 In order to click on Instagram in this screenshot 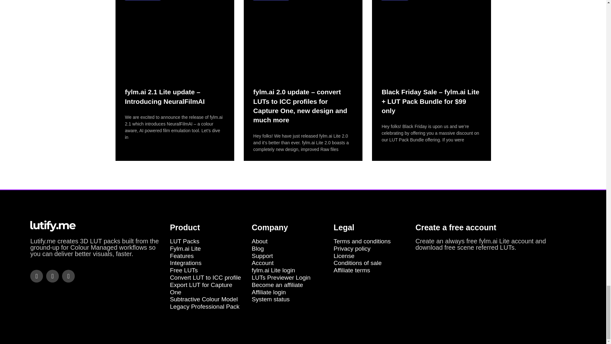, I will do `click(68, 276)`.